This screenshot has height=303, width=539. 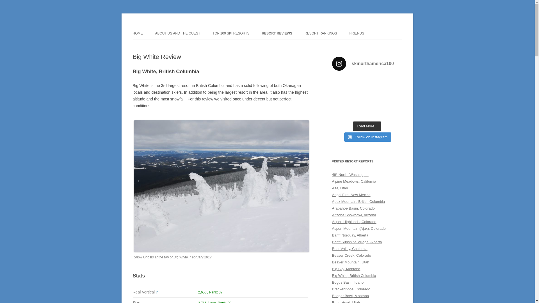 I want to click on ABOUT US AND THE QUEST, so click(x=177, y=33).